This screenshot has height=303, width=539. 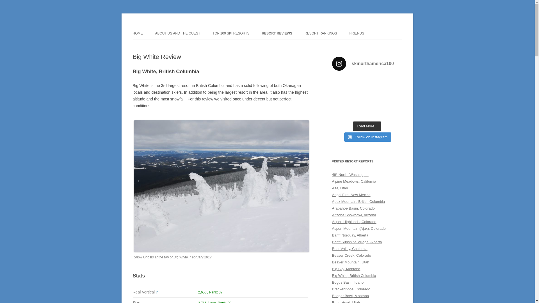 I want to click on ABOUT US AND THE QUEST, so click(x=177, y=33).